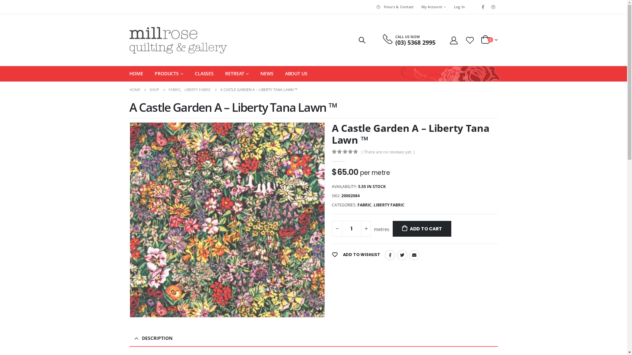  Describe the element at coordinates (460, 7) in the screenshot. I see `Log In` at that location.